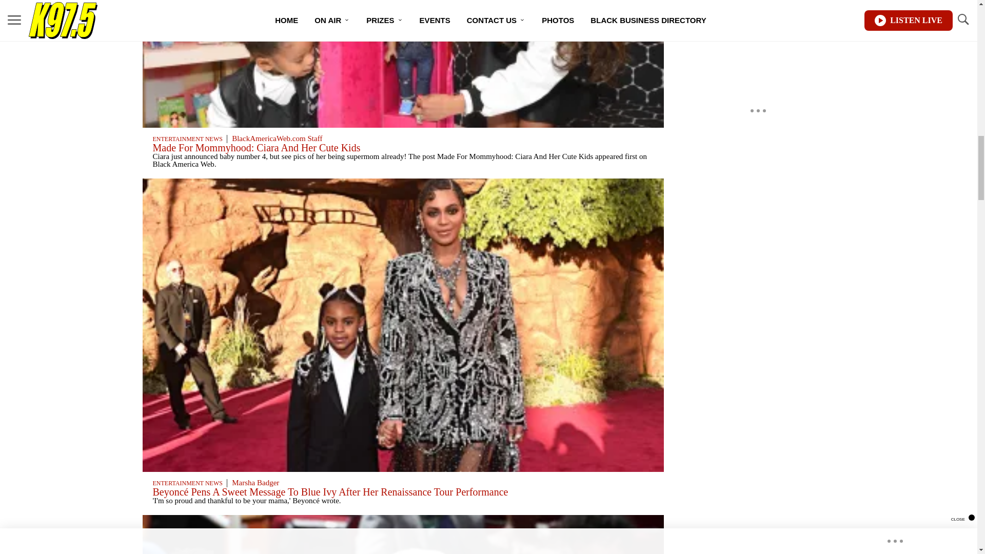 The height and width of the screenshot is (554, 985). Describe the element at coordinates (187, 483) in the screenshot. I see `ENTERTAINMENT NEWS` at that location.